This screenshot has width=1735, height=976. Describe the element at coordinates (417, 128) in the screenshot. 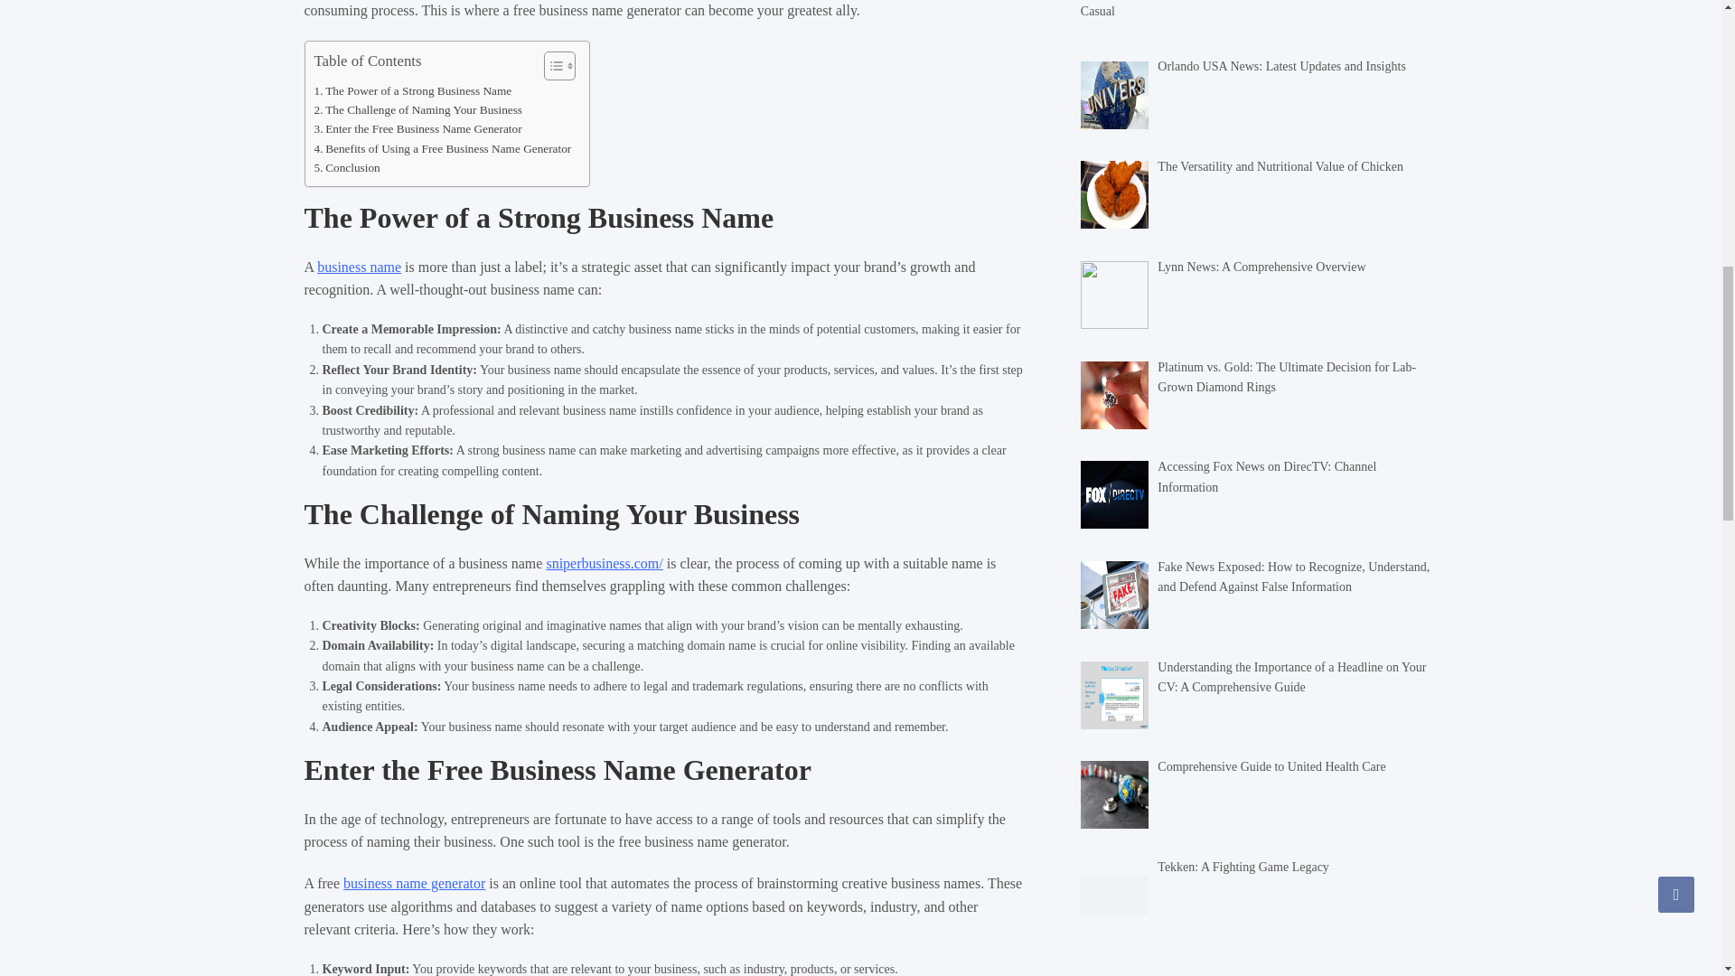

I see `Enter the Free Business Name Generator` at that location.